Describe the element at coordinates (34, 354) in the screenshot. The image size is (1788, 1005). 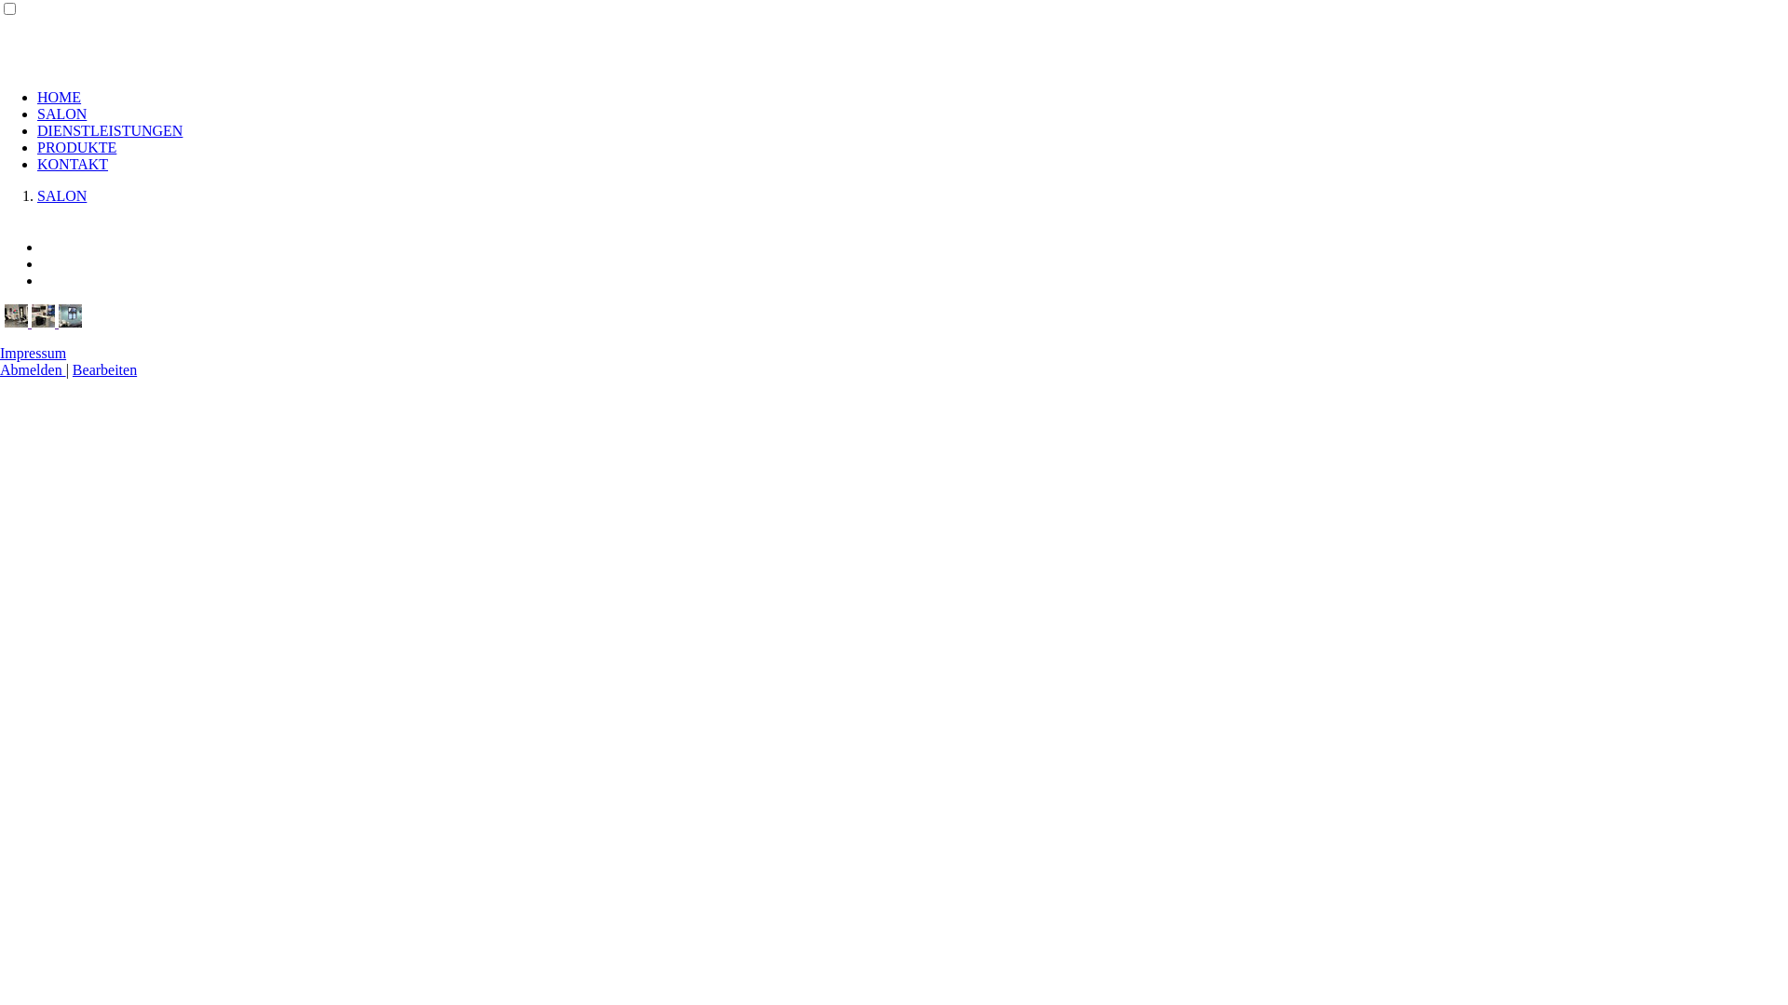
I see `Impressum` at that location.